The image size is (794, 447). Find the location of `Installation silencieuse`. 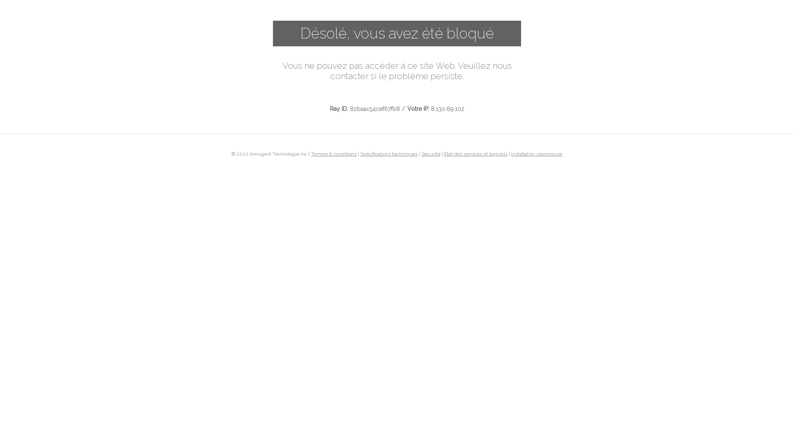

Installation silencieuse is located at coordinates (537, 154).